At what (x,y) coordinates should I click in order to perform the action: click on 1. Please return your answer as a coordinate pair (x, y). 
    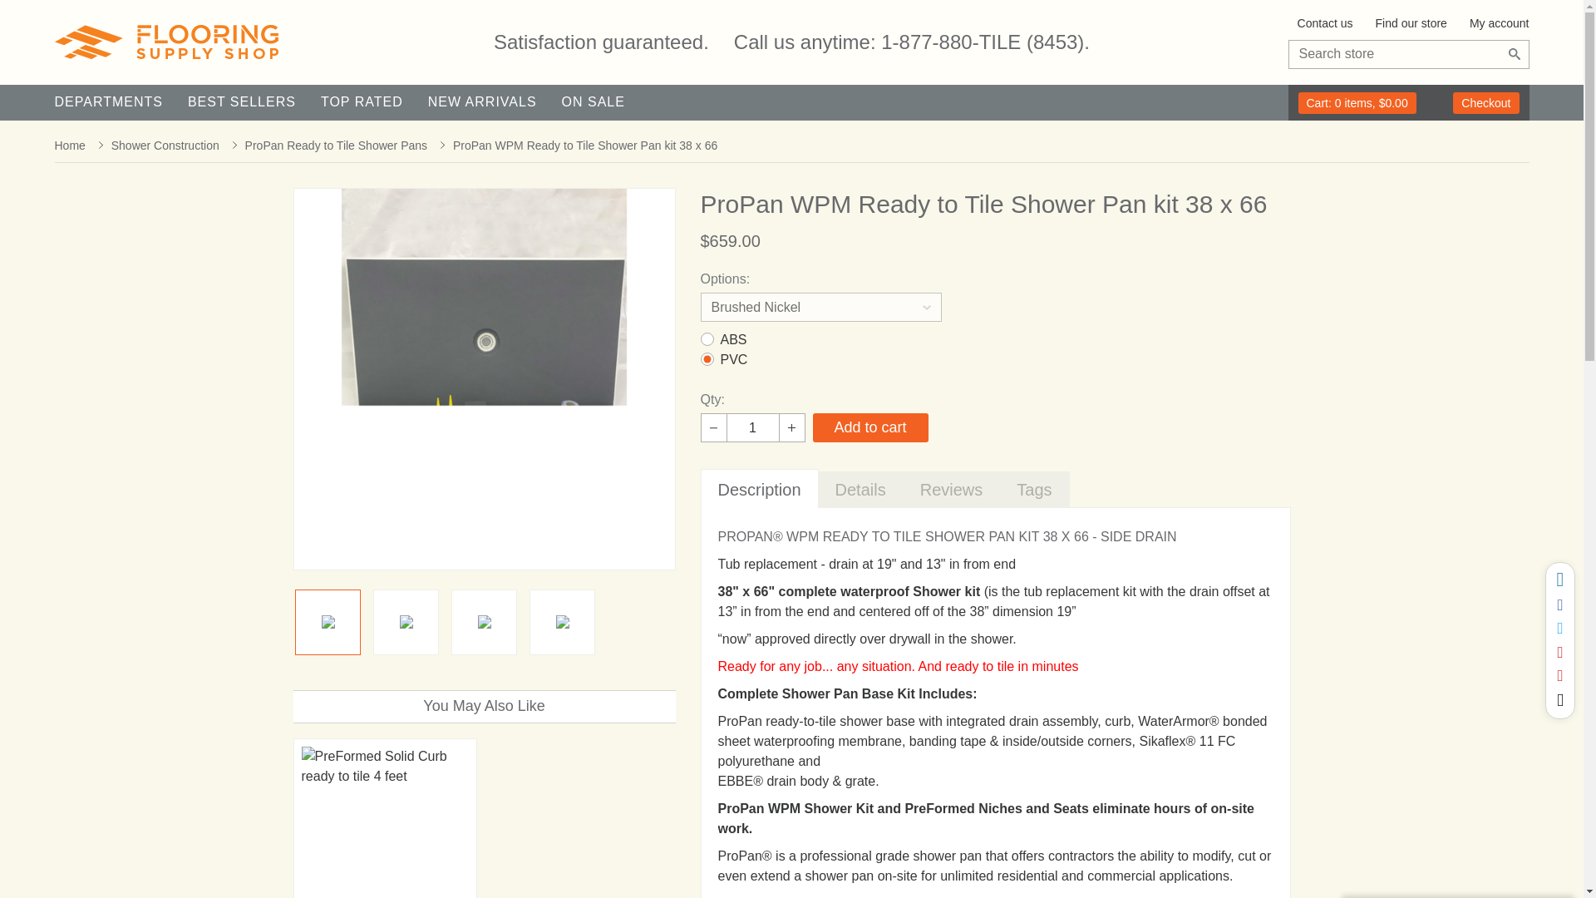
    Looking at the image, I should click on (753, 427).